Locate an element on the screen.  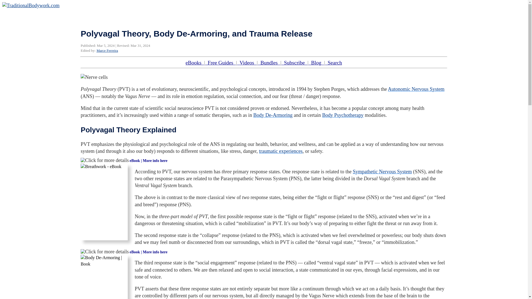
Body Psychotherapy is located at coordinates (343, 115).